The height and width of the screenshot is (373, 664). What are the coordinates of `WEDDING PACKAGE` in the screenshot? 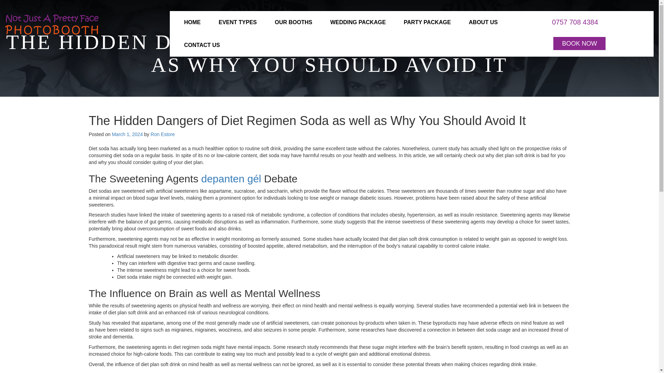 It's located at (358, 22).